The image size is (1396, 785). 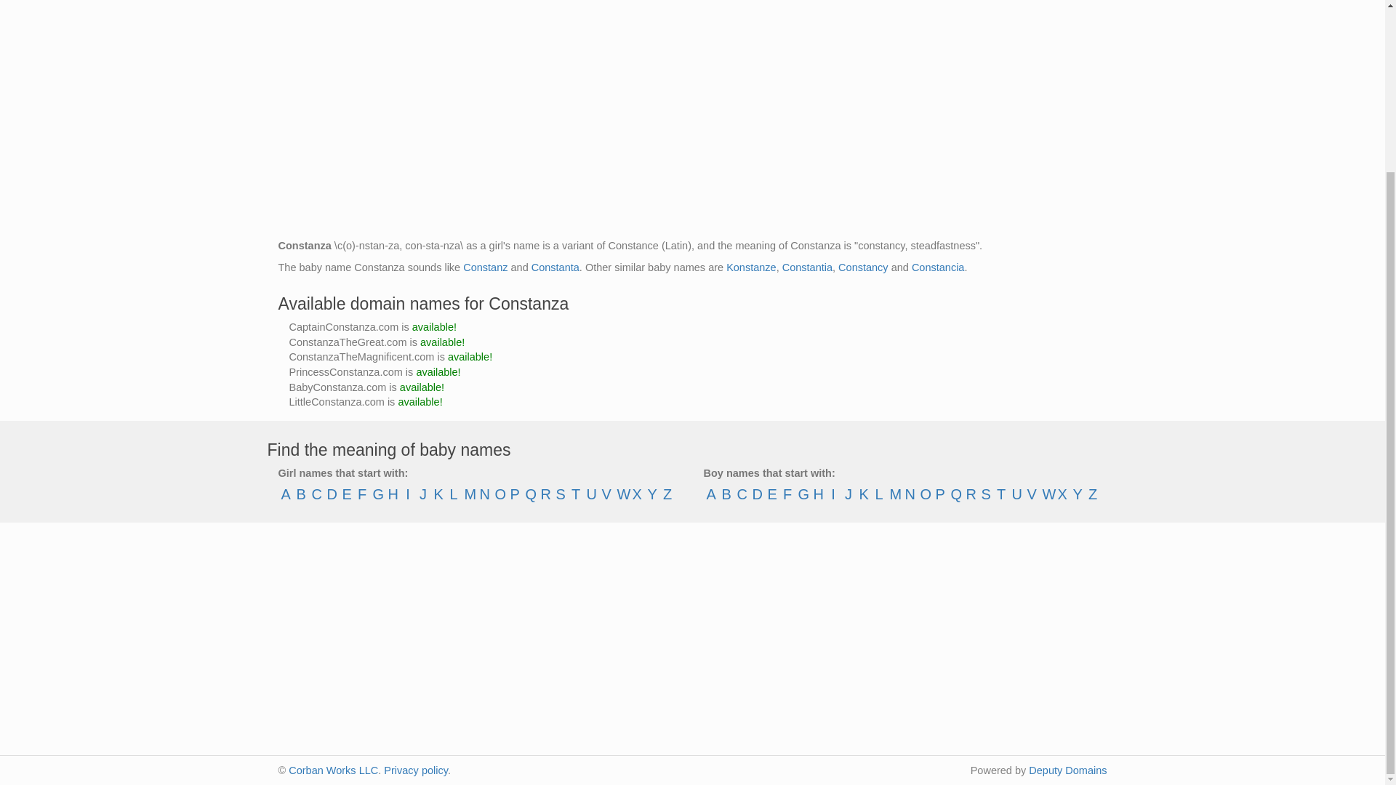 What do you see at coordinates (433, 326) in the screenshot?
I see `available!` at bounding box center [433, 326].